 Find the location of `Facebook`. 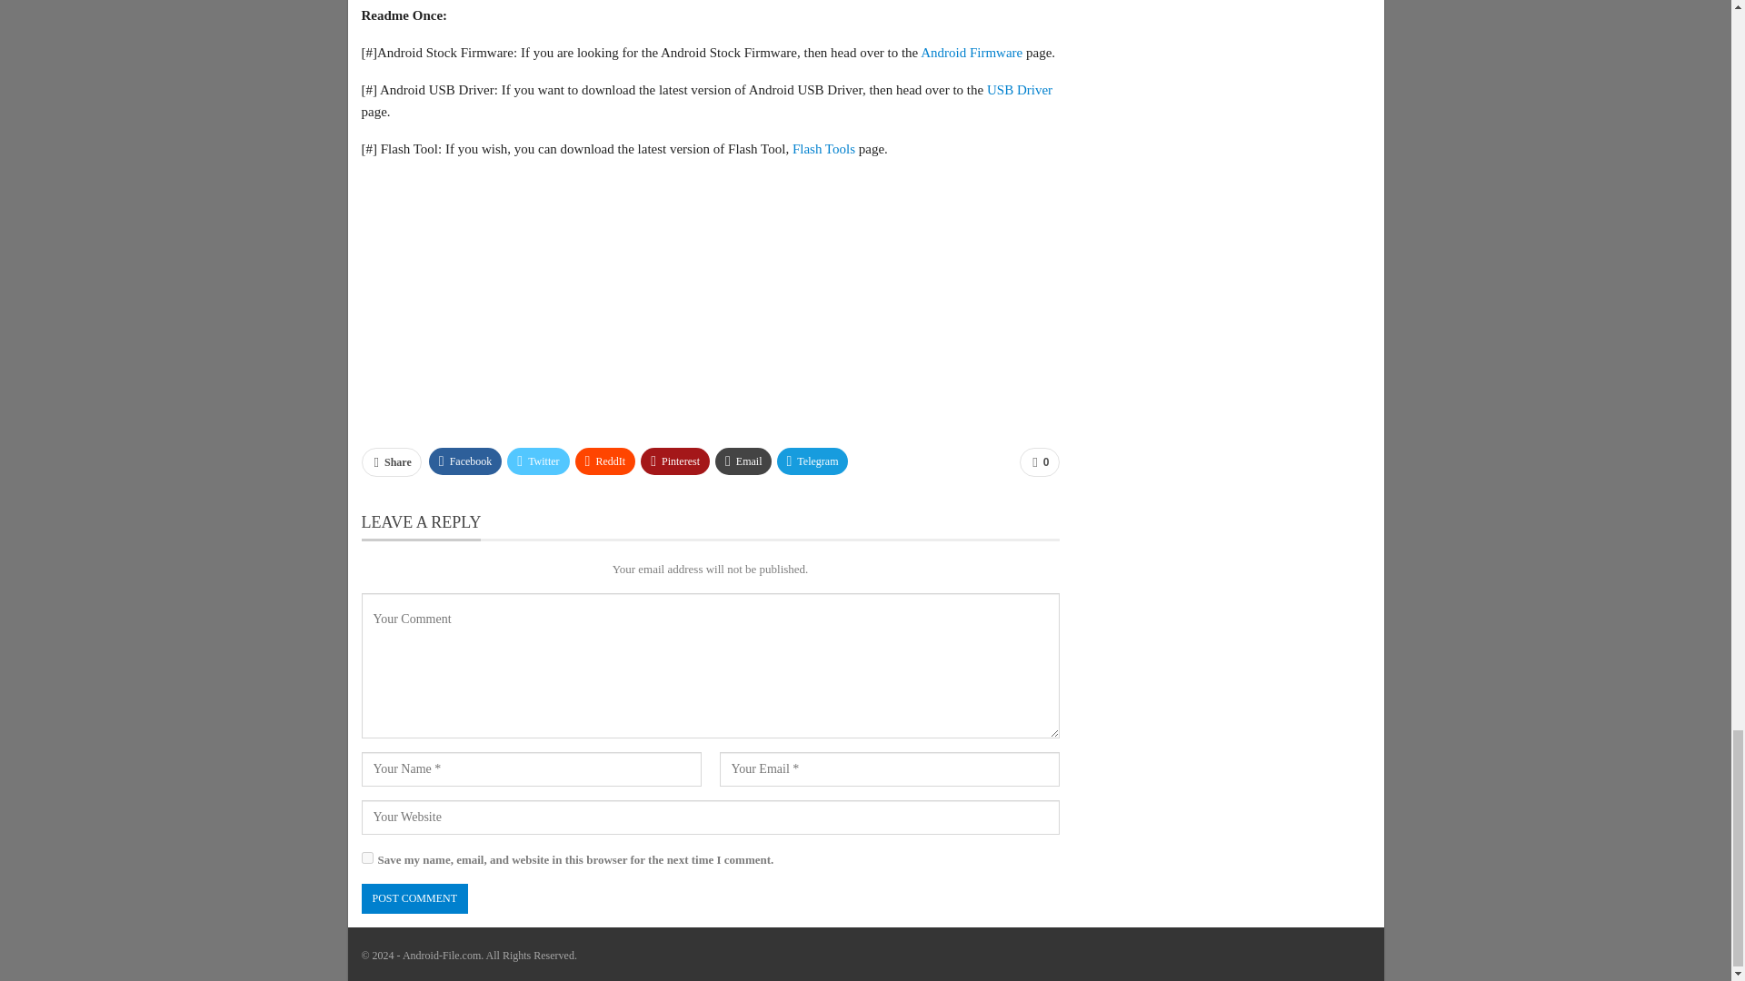

Facebook is located at coordinates (465, 461).